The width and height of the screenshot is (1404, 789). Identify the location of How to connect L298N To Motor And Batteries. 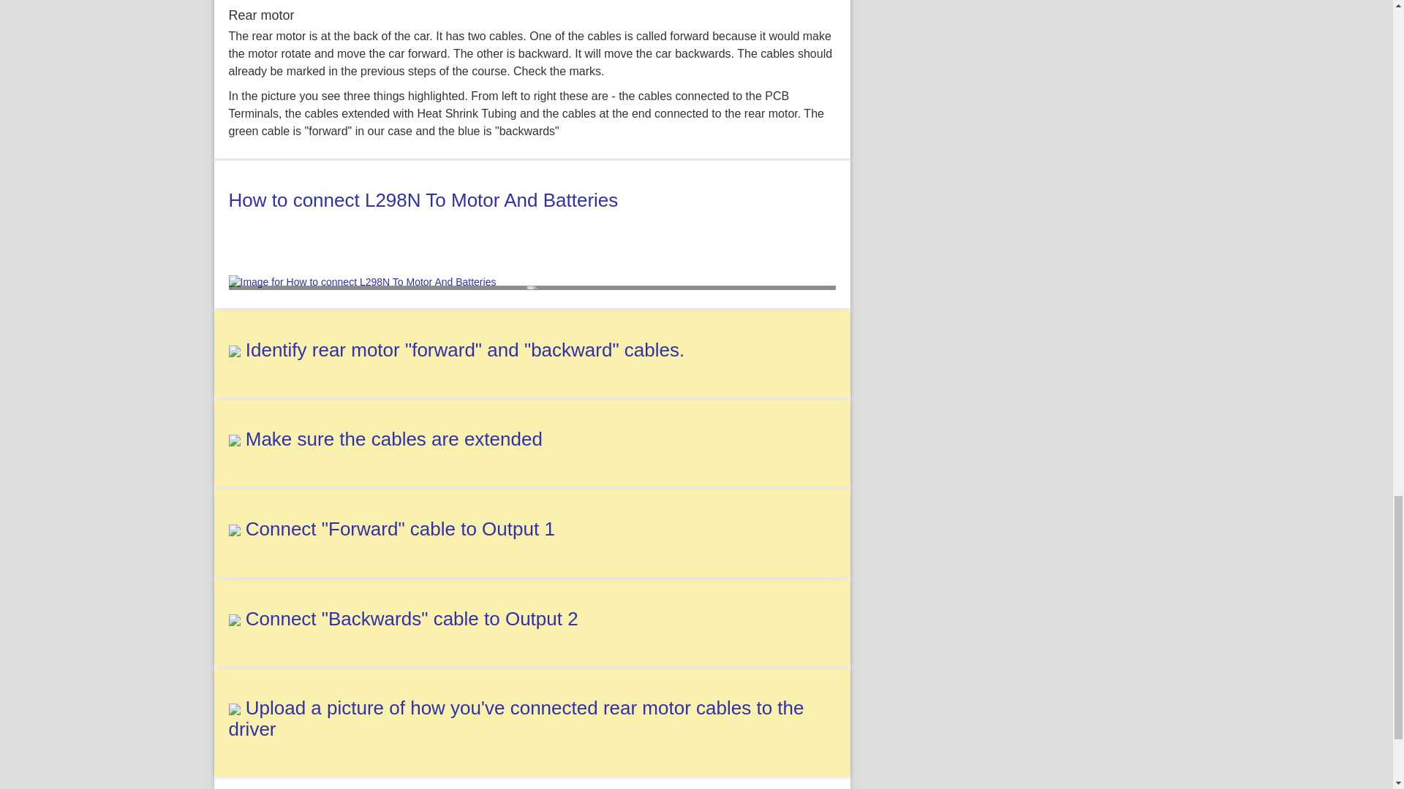
(423, 200).